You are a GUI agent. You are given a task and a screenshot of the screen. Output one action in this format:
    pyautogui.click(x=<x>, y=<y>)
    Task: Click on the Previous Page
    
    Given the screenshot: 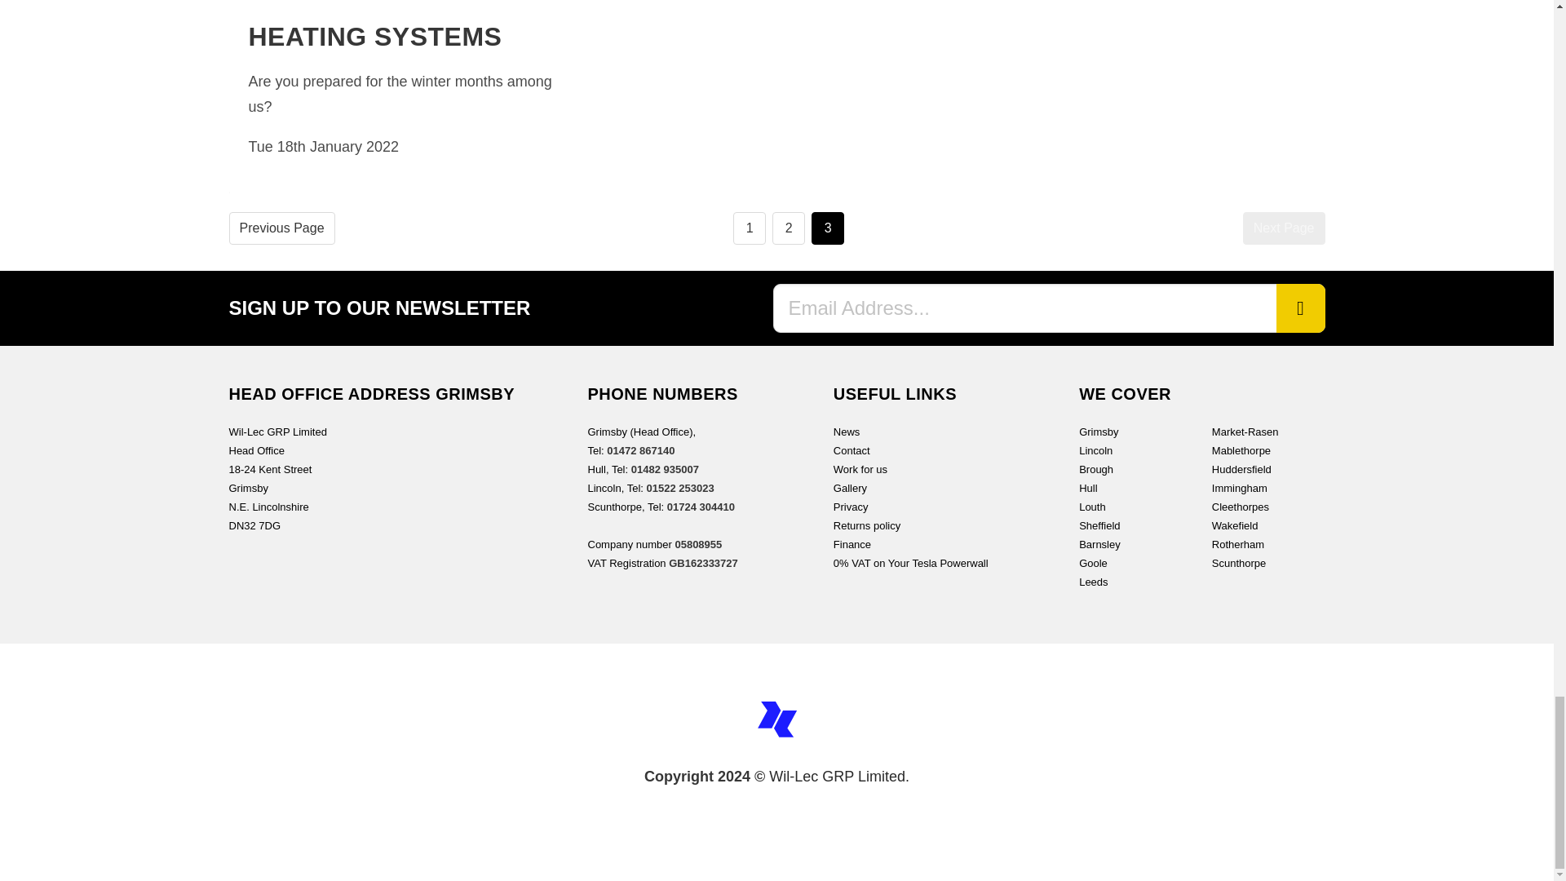 What is the action you would take?
    pyautogui.click(x=281, y=228)
    